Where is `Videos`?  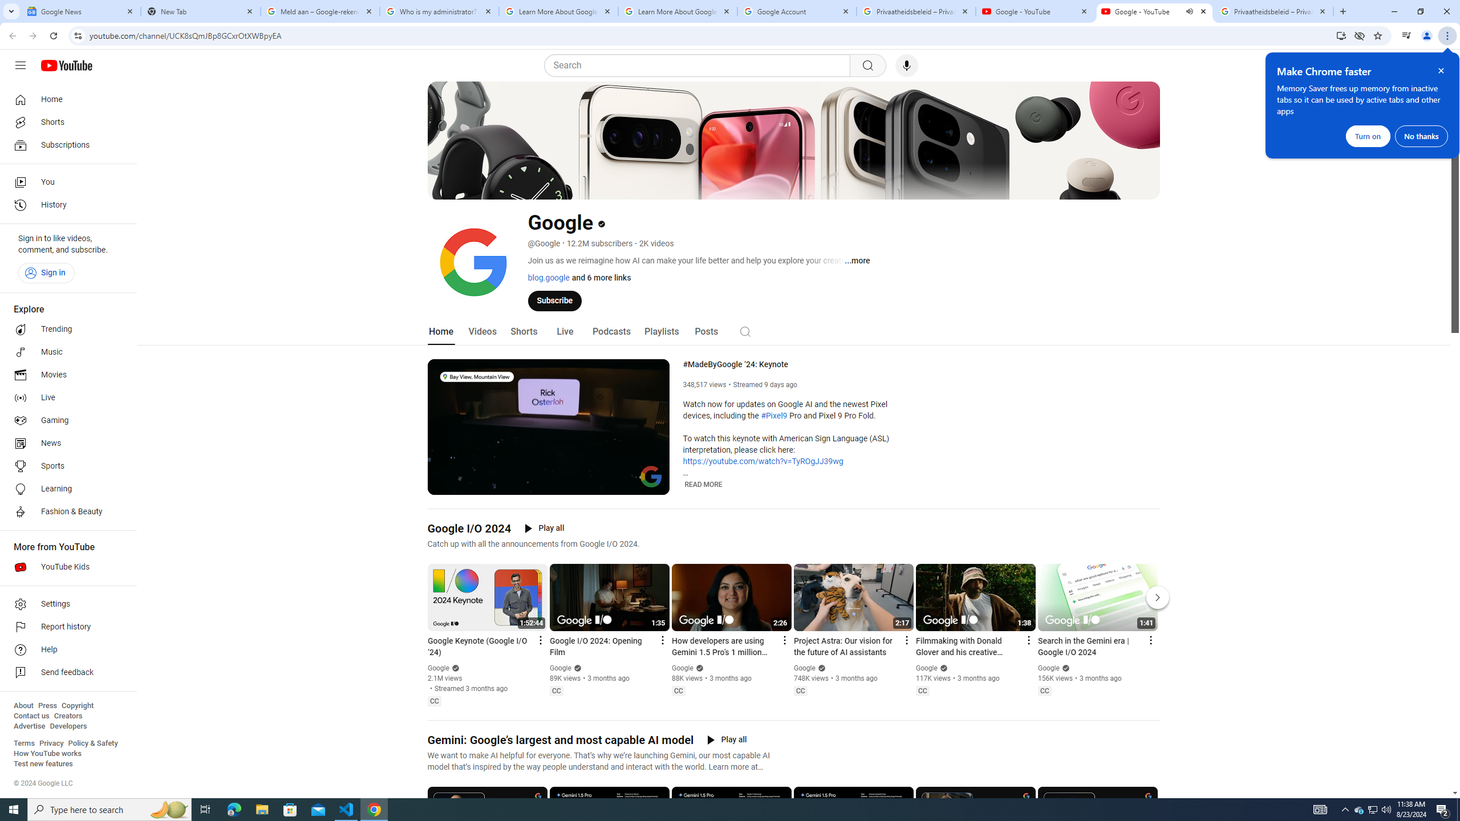 Videos is located at coordinates (482, 332).